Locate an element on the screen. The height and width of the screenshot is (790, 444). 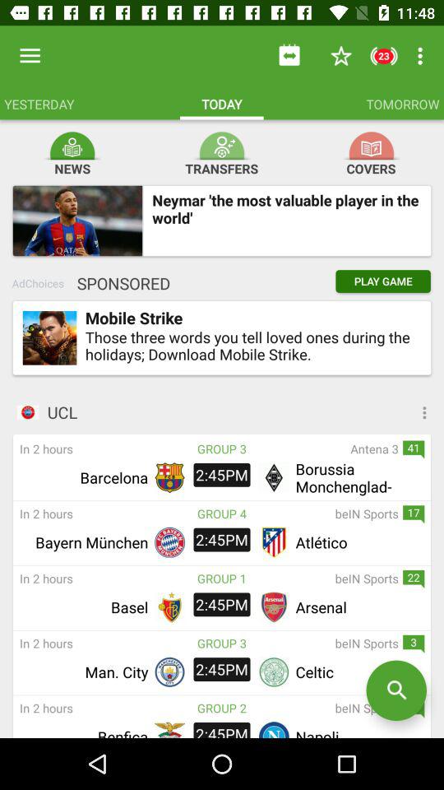
open search is located at coordinates (396, 690).